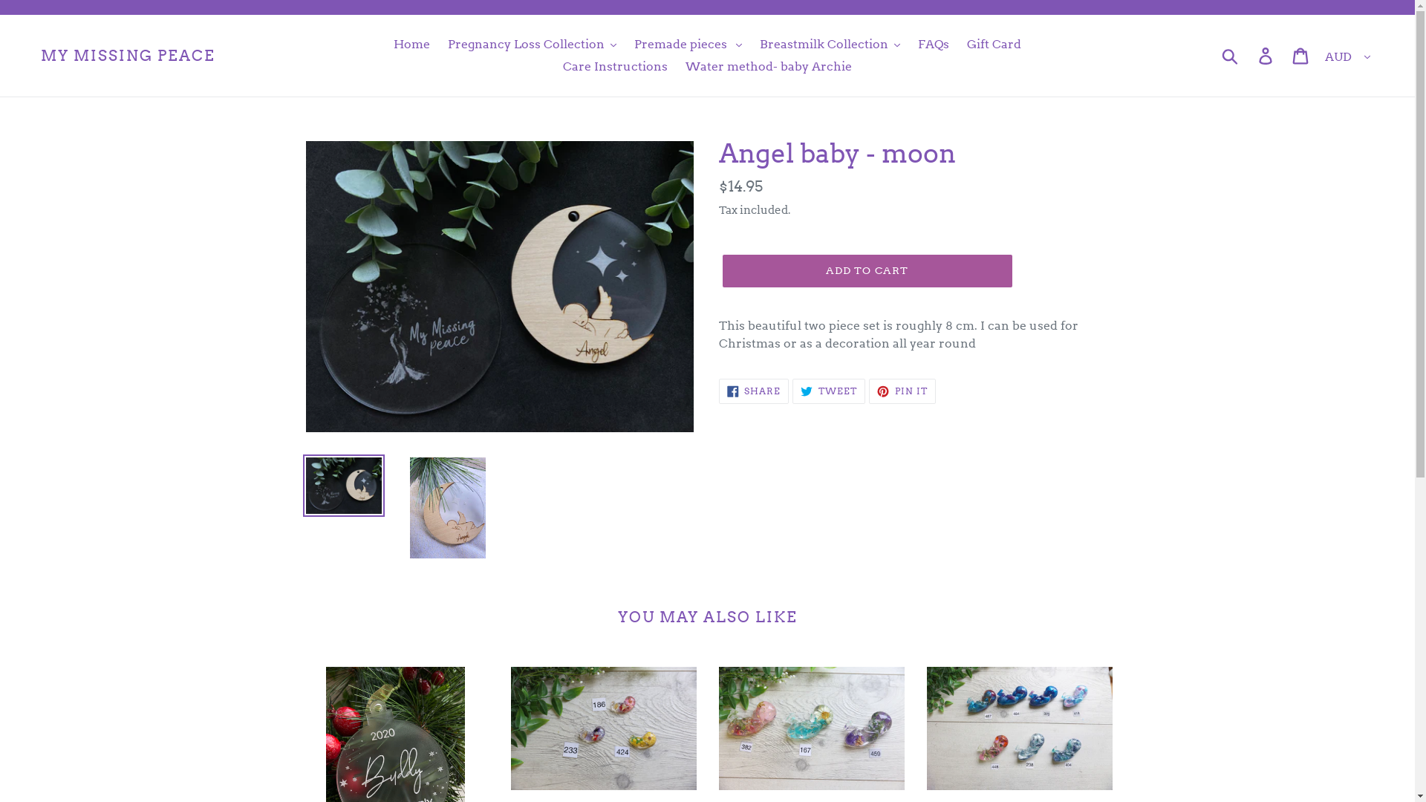 This screenshot has width=1426, height=802. What do you see at coordinates (755, 391) in the screenshot?
I see `SHARE
SHARE ON FACEBOOK` at bounding box center [755, 391].